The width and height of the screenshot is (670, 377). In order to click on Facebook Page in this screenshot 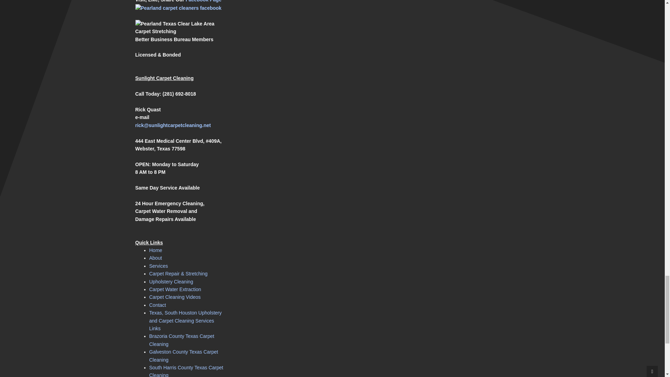, I will do `click(203, 1)`.